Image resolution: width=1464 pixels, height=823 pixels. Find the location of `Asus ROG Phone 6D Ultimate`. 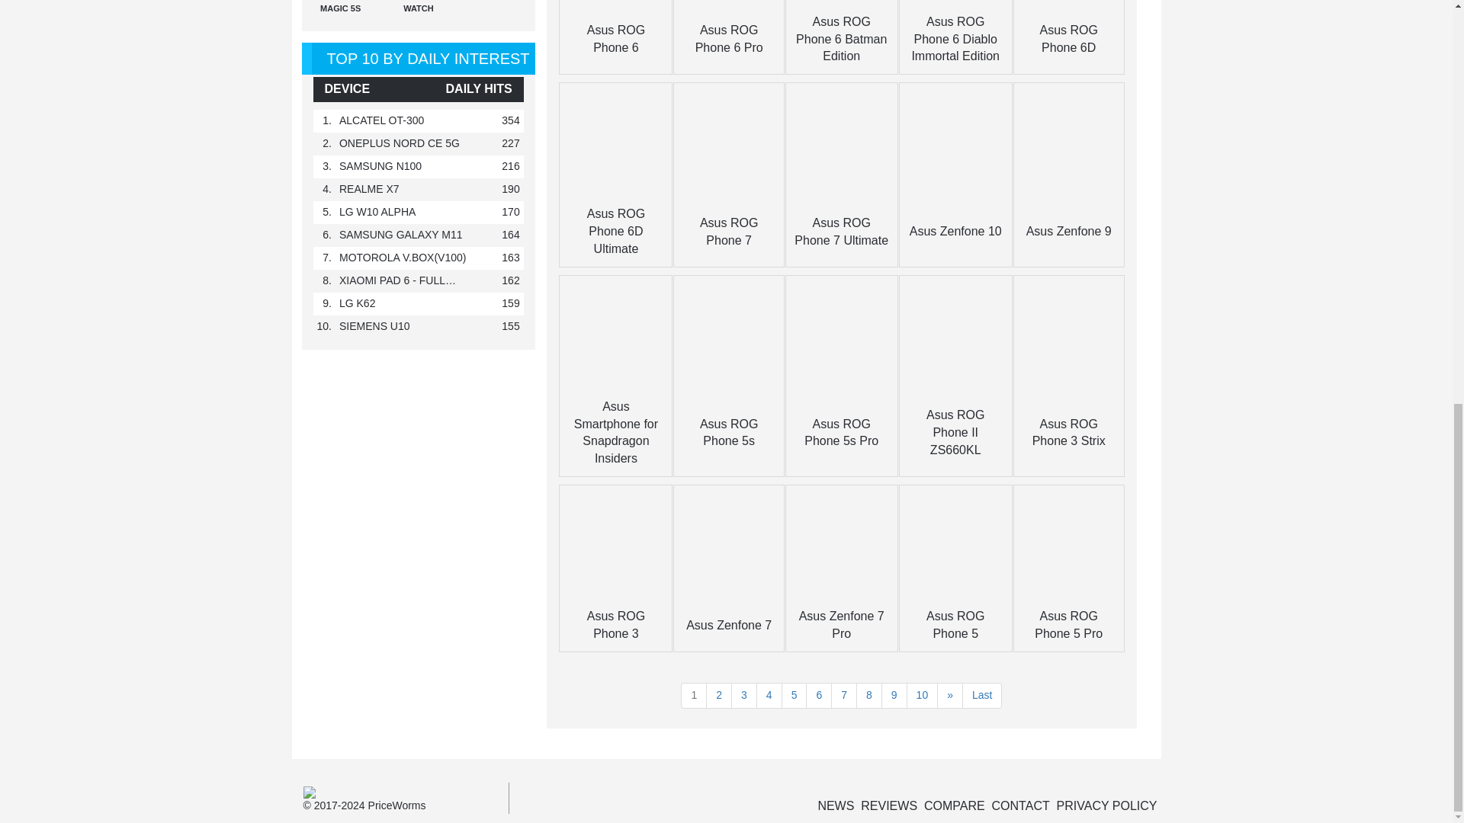

Asus ROG Phone 6D Ultimate is located at coordinates (616, 231).